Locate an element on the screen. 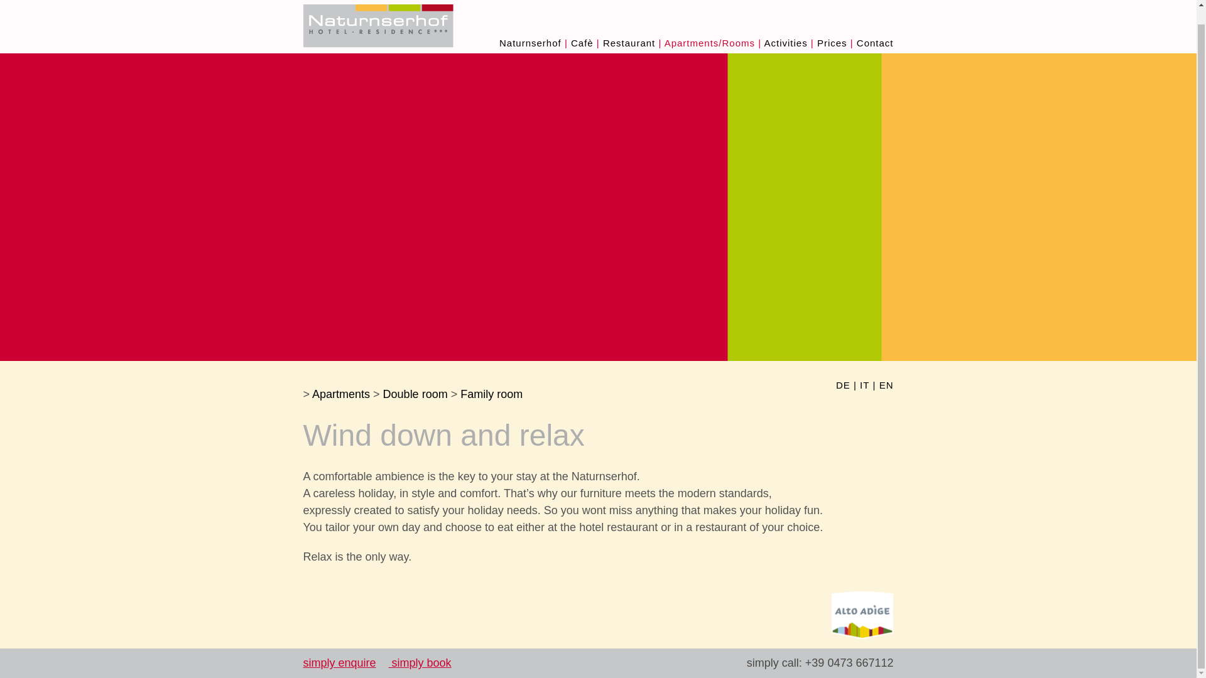  simply enquire is located at coordinates (339, 663).